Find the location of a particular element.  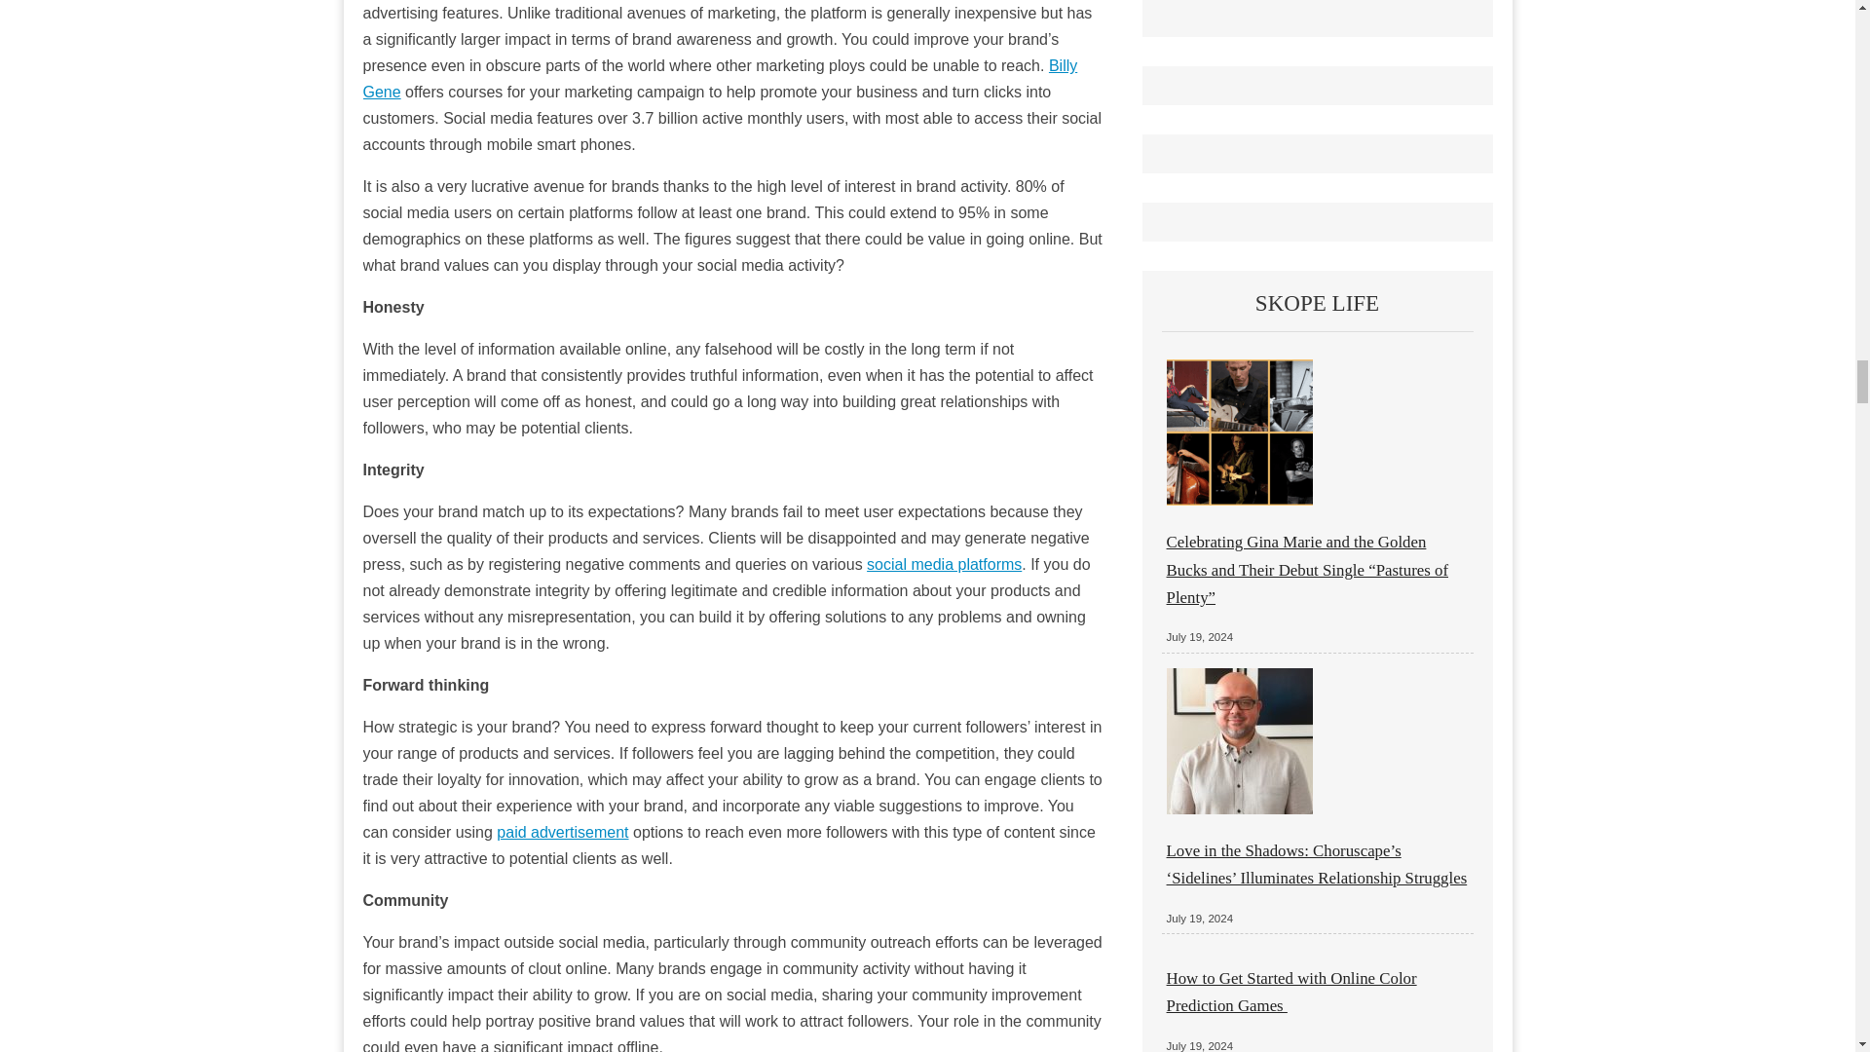

social media platforms is located at coordinates (944, 564).